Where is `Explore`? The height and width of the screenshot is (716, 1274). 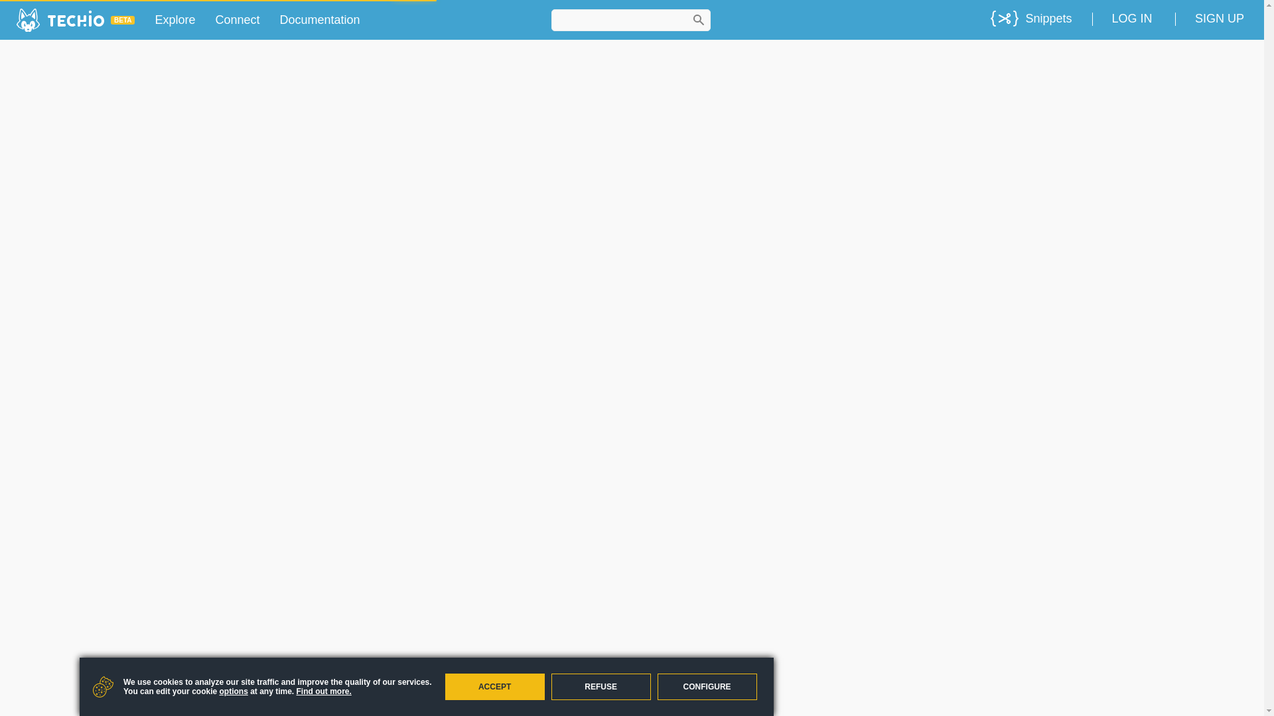
Explore is located at coordinates (175, 20).